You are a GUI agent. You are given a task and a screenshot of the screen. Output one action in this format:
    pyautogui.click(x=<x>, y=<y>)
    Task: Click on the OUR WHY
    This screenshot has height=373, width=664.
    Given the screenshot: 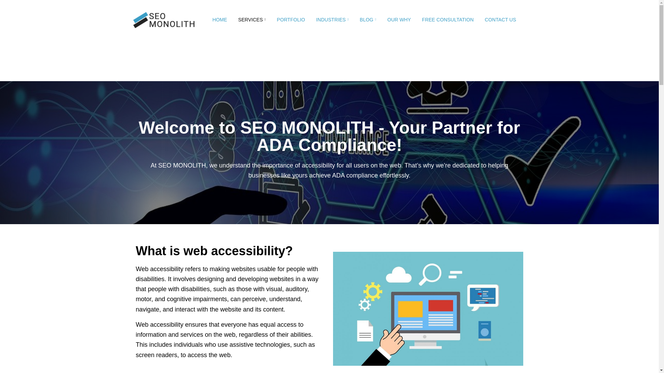 What is the action you would take?
    pyautogui.click(x=399, y=20)
    